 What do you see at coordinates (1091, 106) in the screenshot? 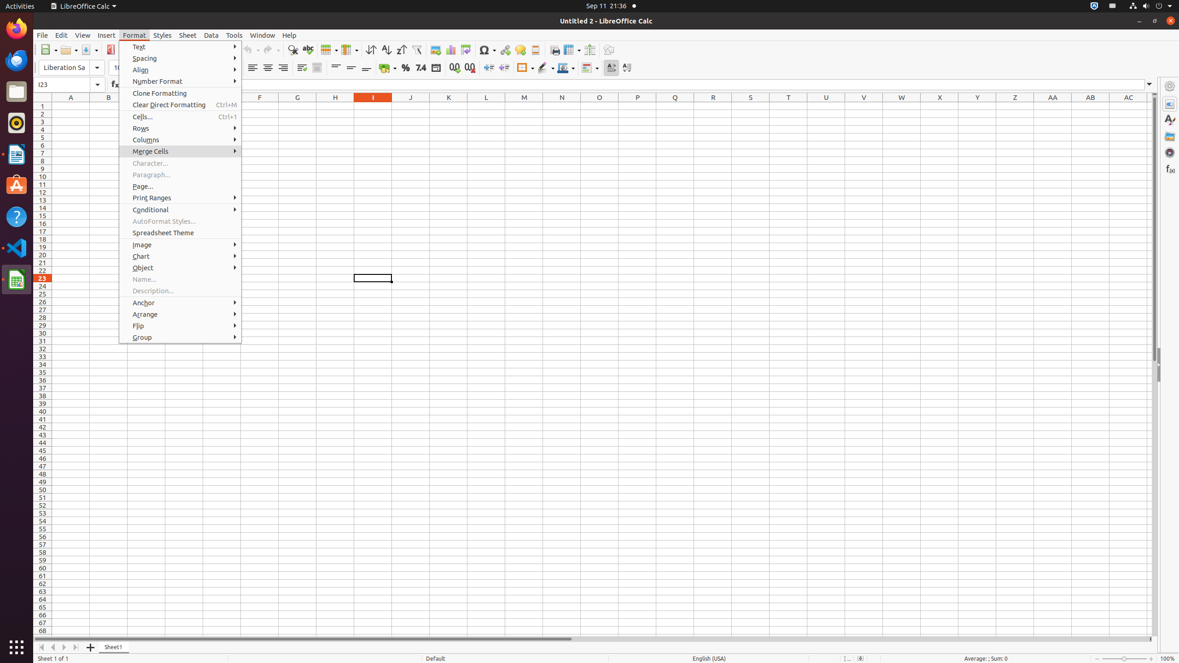
I see `AB1` at bounding box center [1091, 106].